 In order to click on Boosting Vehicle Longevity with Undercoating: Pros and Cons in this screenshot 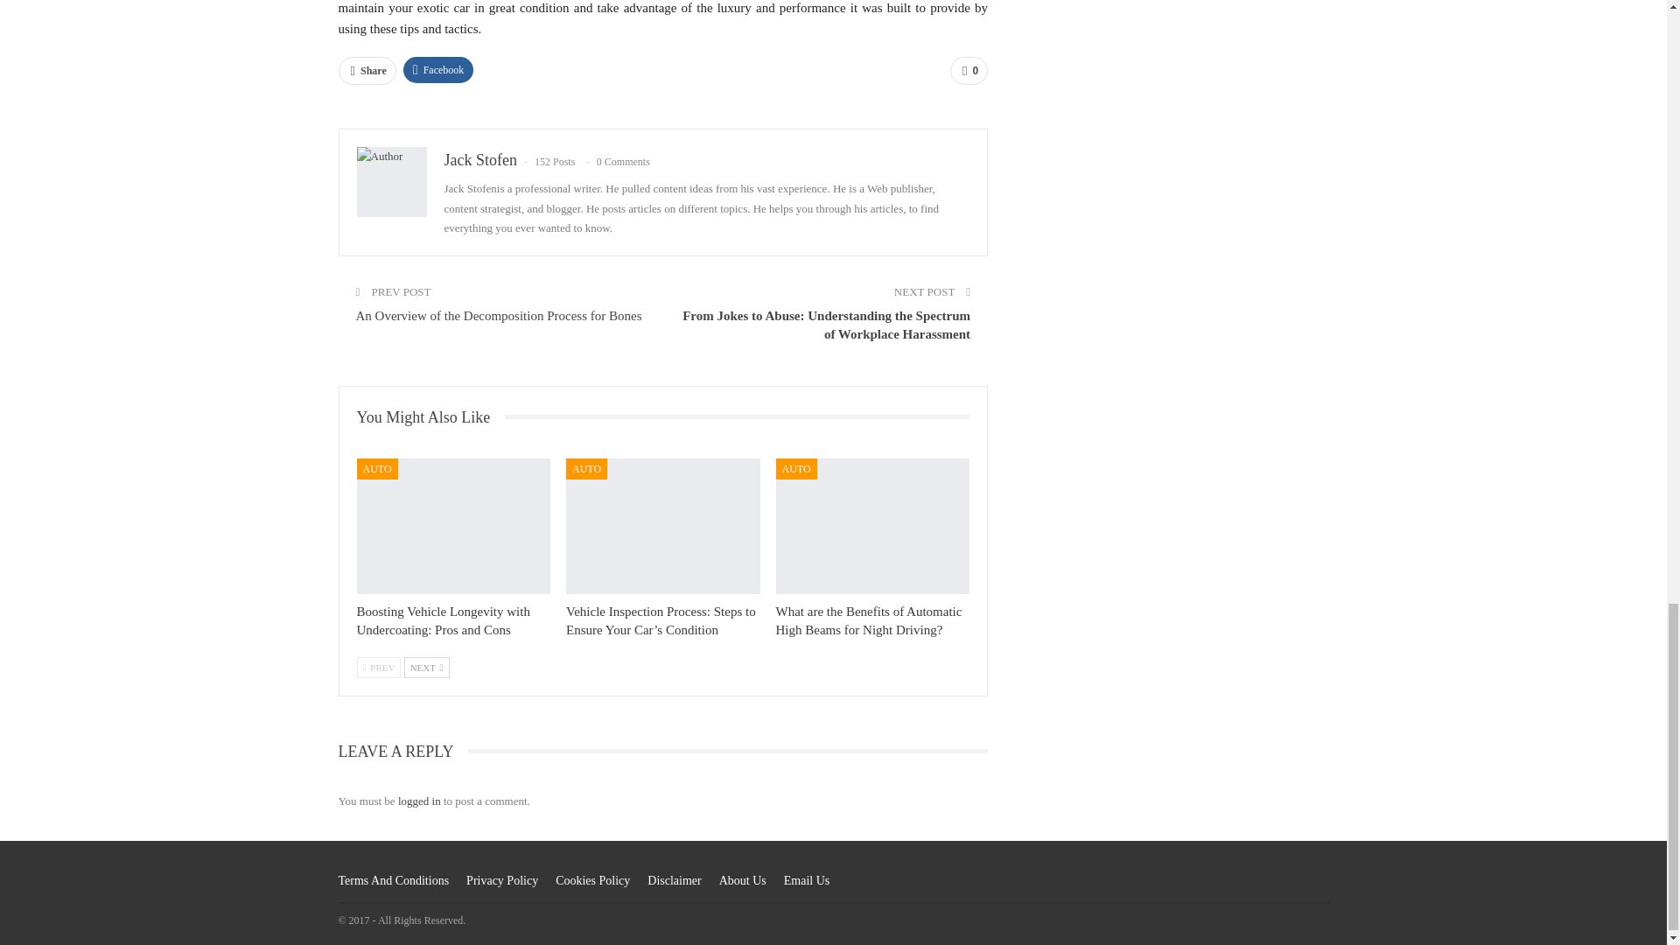, I will do `click(443, 620)`.